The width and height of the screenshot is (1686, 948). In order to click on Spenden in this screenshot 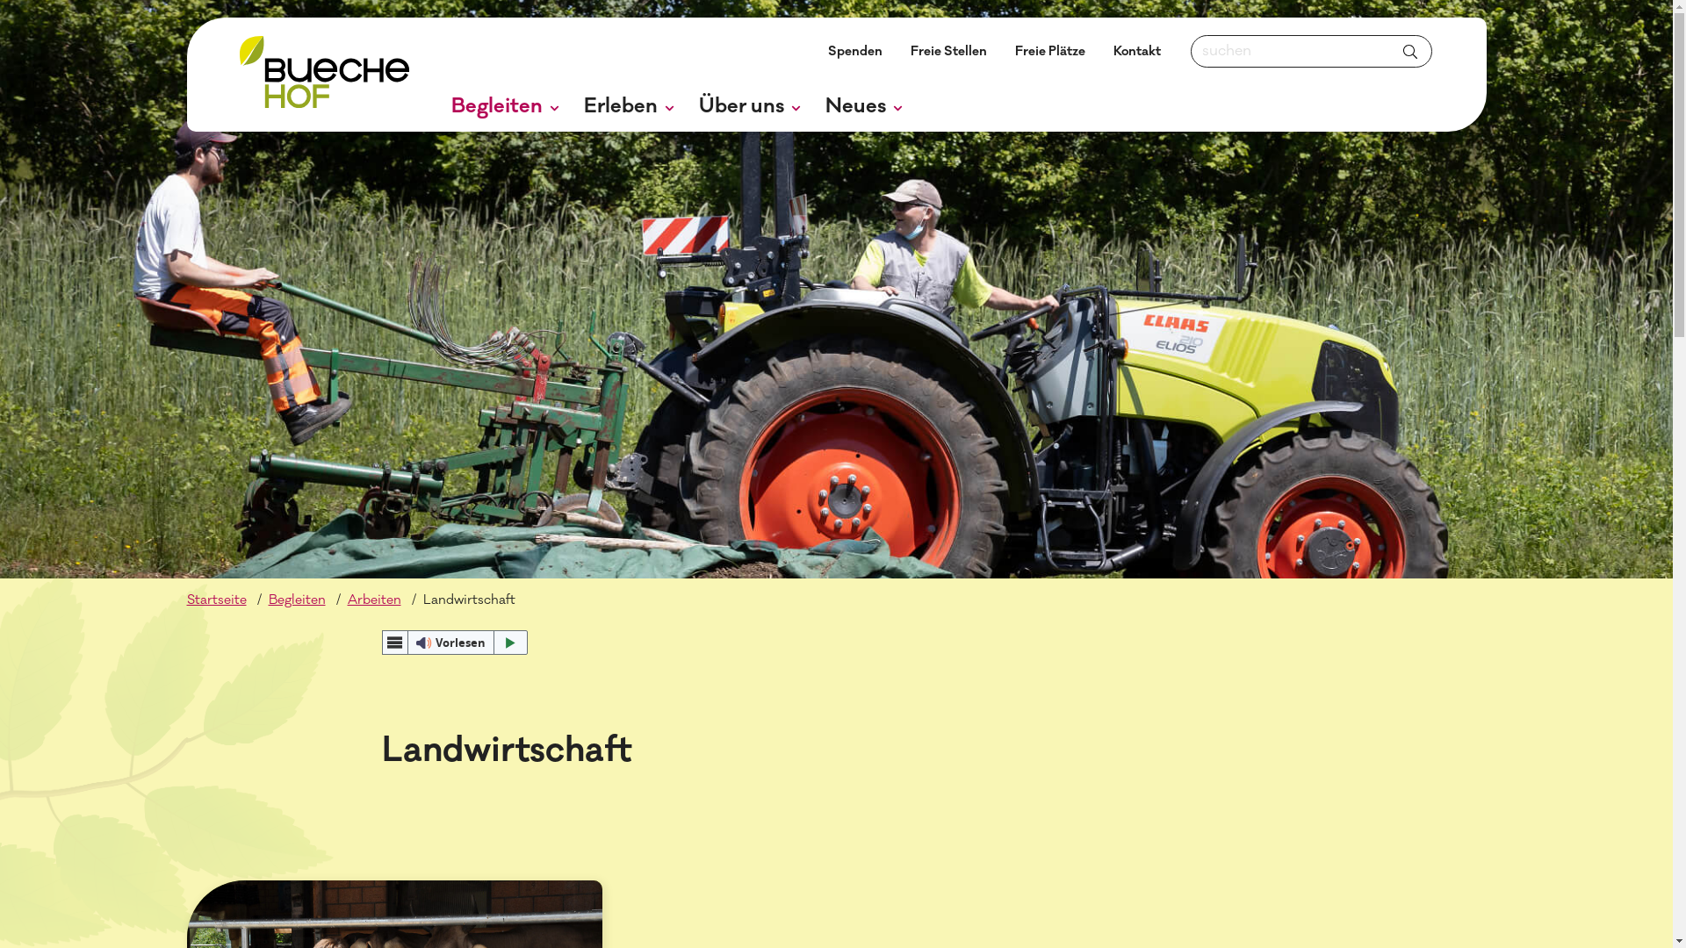, I will do `click(854, 51)`.